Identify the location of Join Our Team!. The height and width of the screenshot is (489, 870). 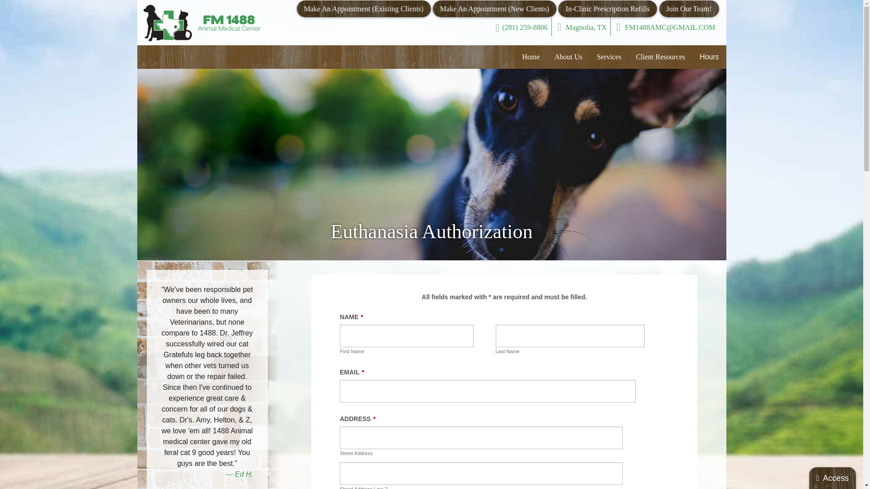
(689, 9).